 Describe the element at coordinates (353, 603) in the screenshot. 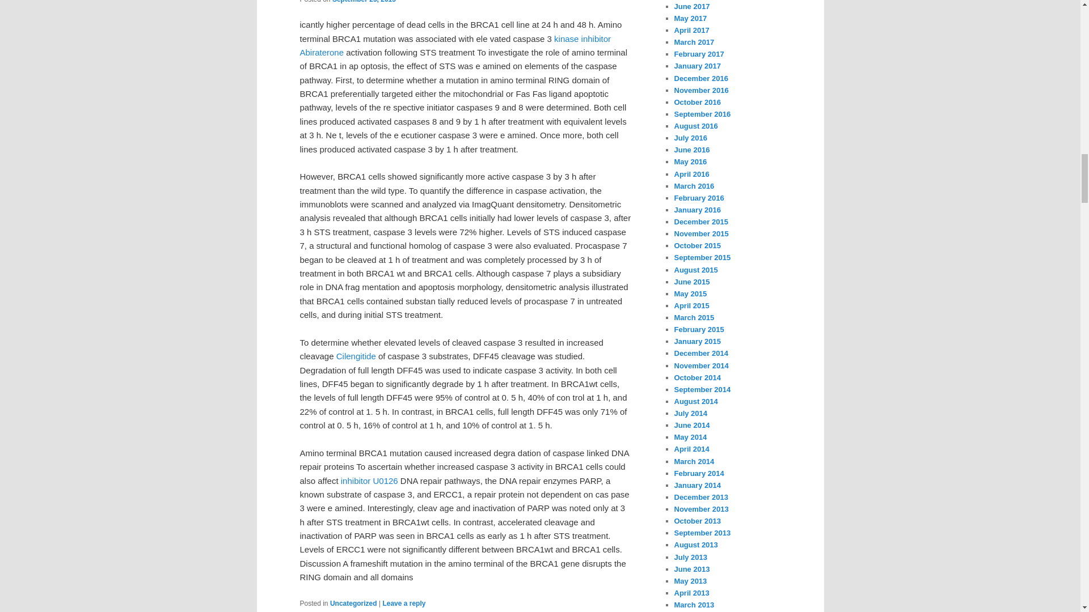

I see `Uncategorized` at that location.